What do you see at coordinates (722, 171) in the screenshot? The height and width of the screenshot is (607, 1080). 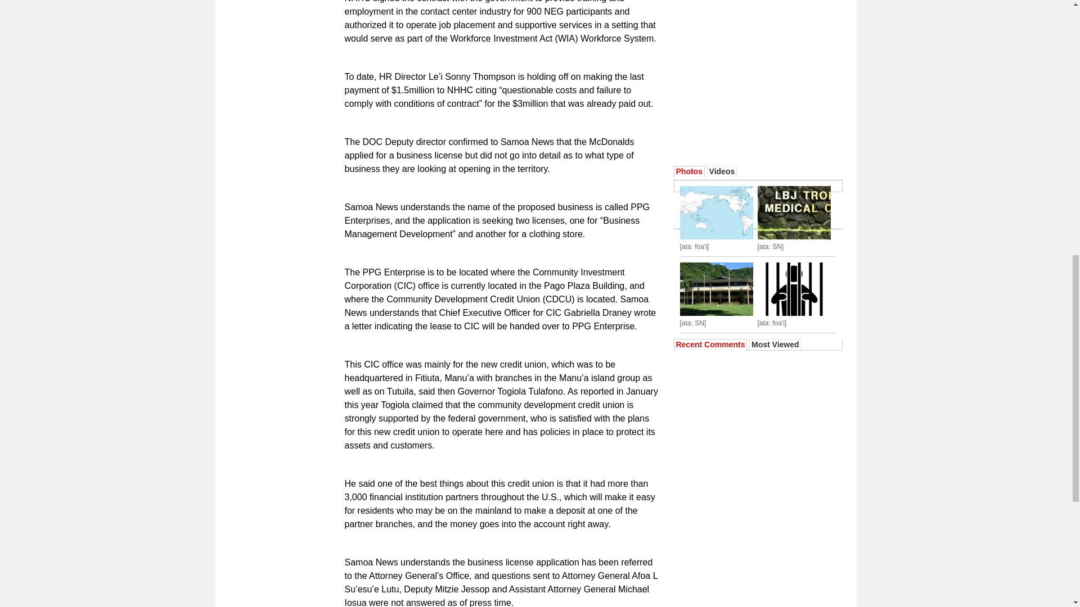 I see `Videos` at bounding box center [722, 171].